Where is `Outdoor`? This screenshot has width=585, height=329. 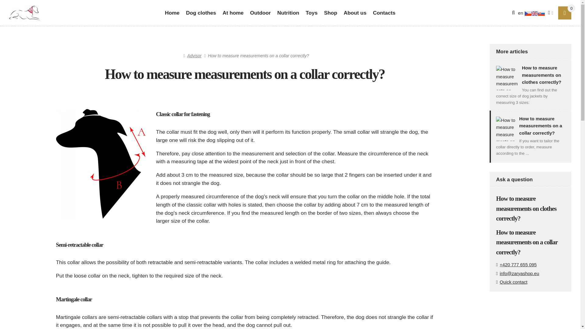
Outdoor is located at coordinates (260, 13).